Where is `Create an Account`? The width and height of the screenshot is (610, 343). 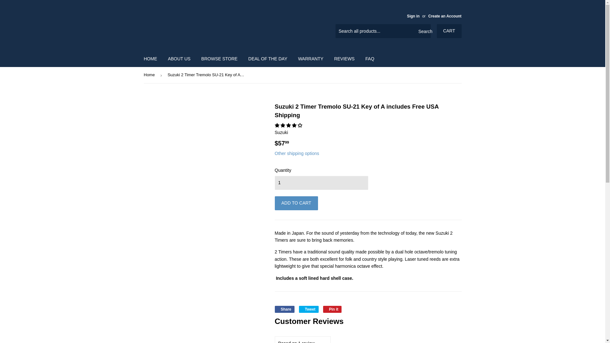 Create an Account is located at coordinates (445, 16).